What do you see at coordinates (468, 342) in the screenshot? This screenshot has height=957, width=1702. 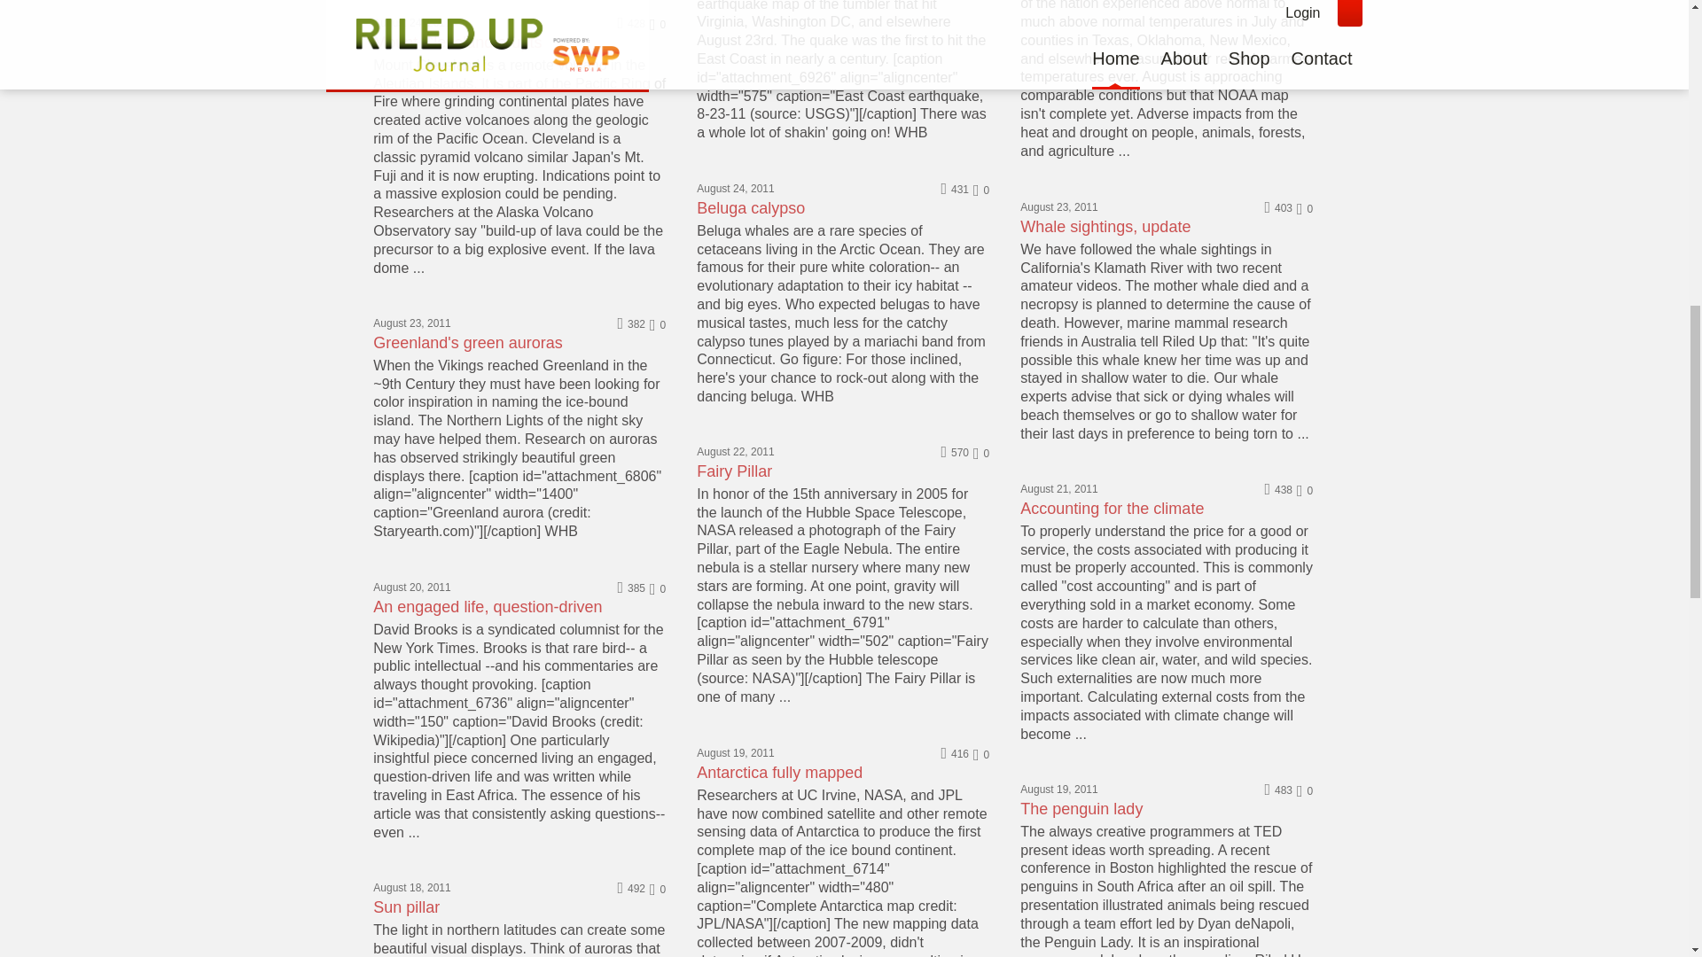 I see `Greenland's green auroras` at bounding box center [468, 342].